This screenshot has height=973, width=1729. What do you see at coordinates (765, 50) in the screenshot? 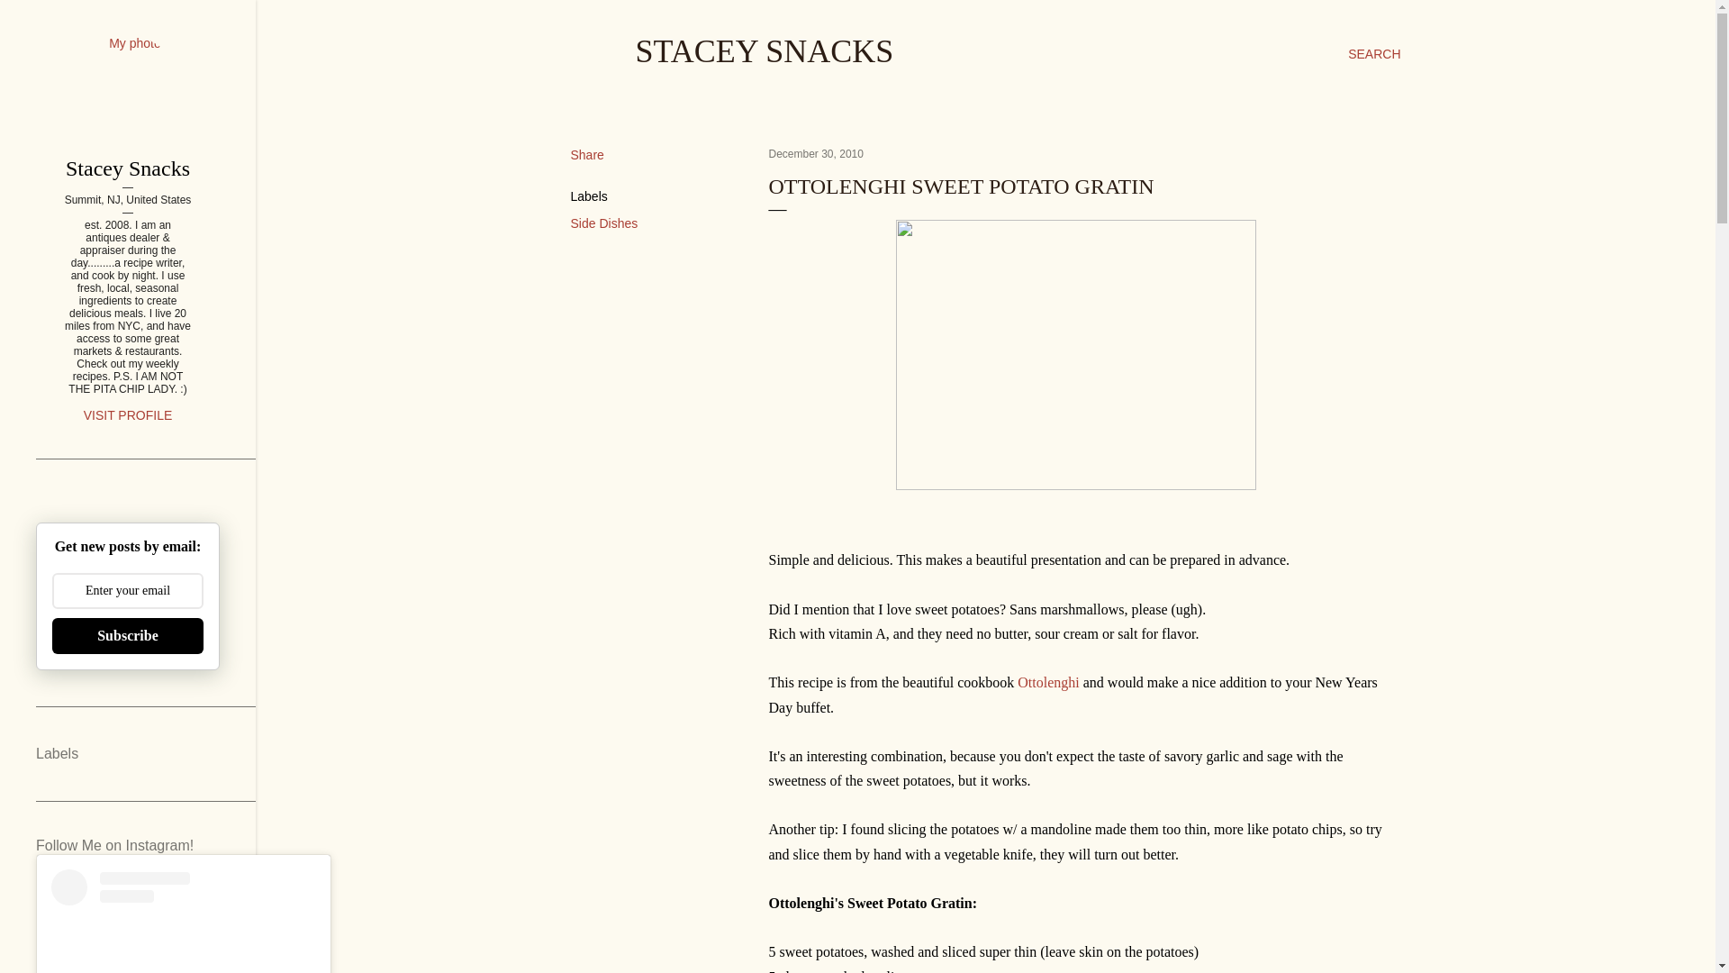
I see `STACEY SNACKS` at bounding box center [765, 50].